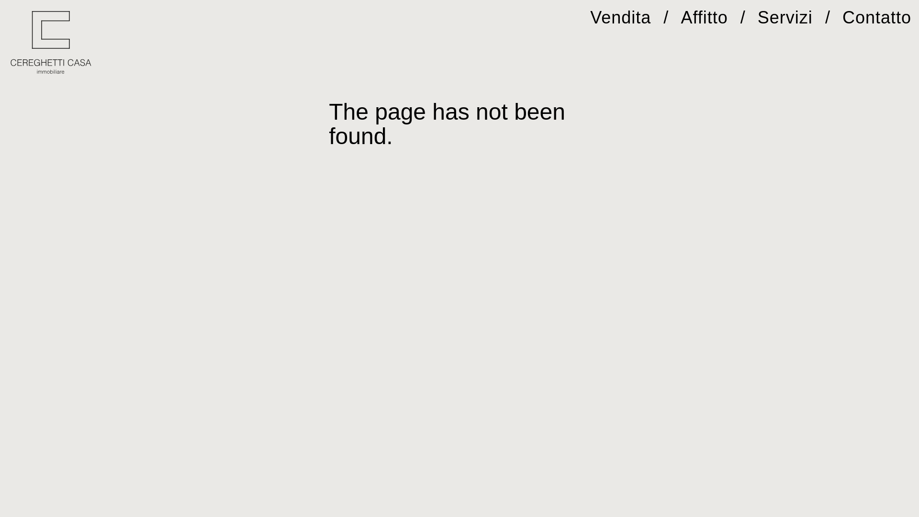 The height and width of the screenshot is (517, 919). Describe the element at coordinates (785, 17) in the screenshot. I see `Servizi` at that location.